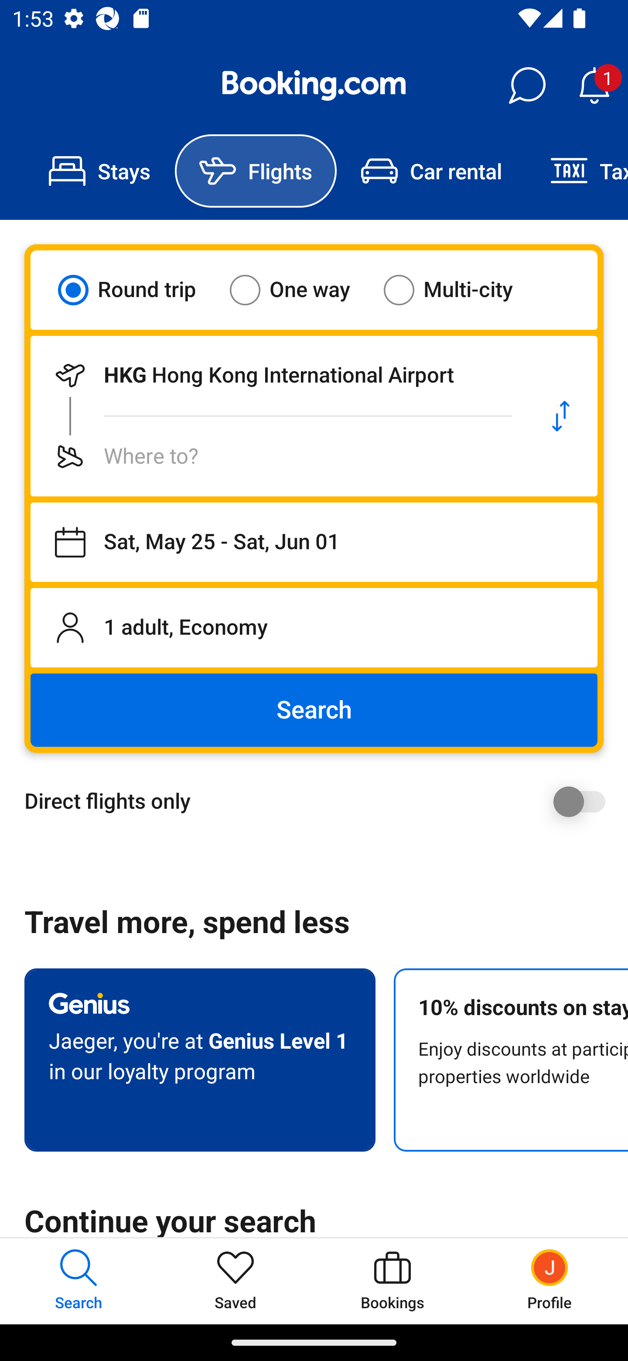 The image size is (628, 1361). I want to click on 1 adult, Economy, so click(314, 627).